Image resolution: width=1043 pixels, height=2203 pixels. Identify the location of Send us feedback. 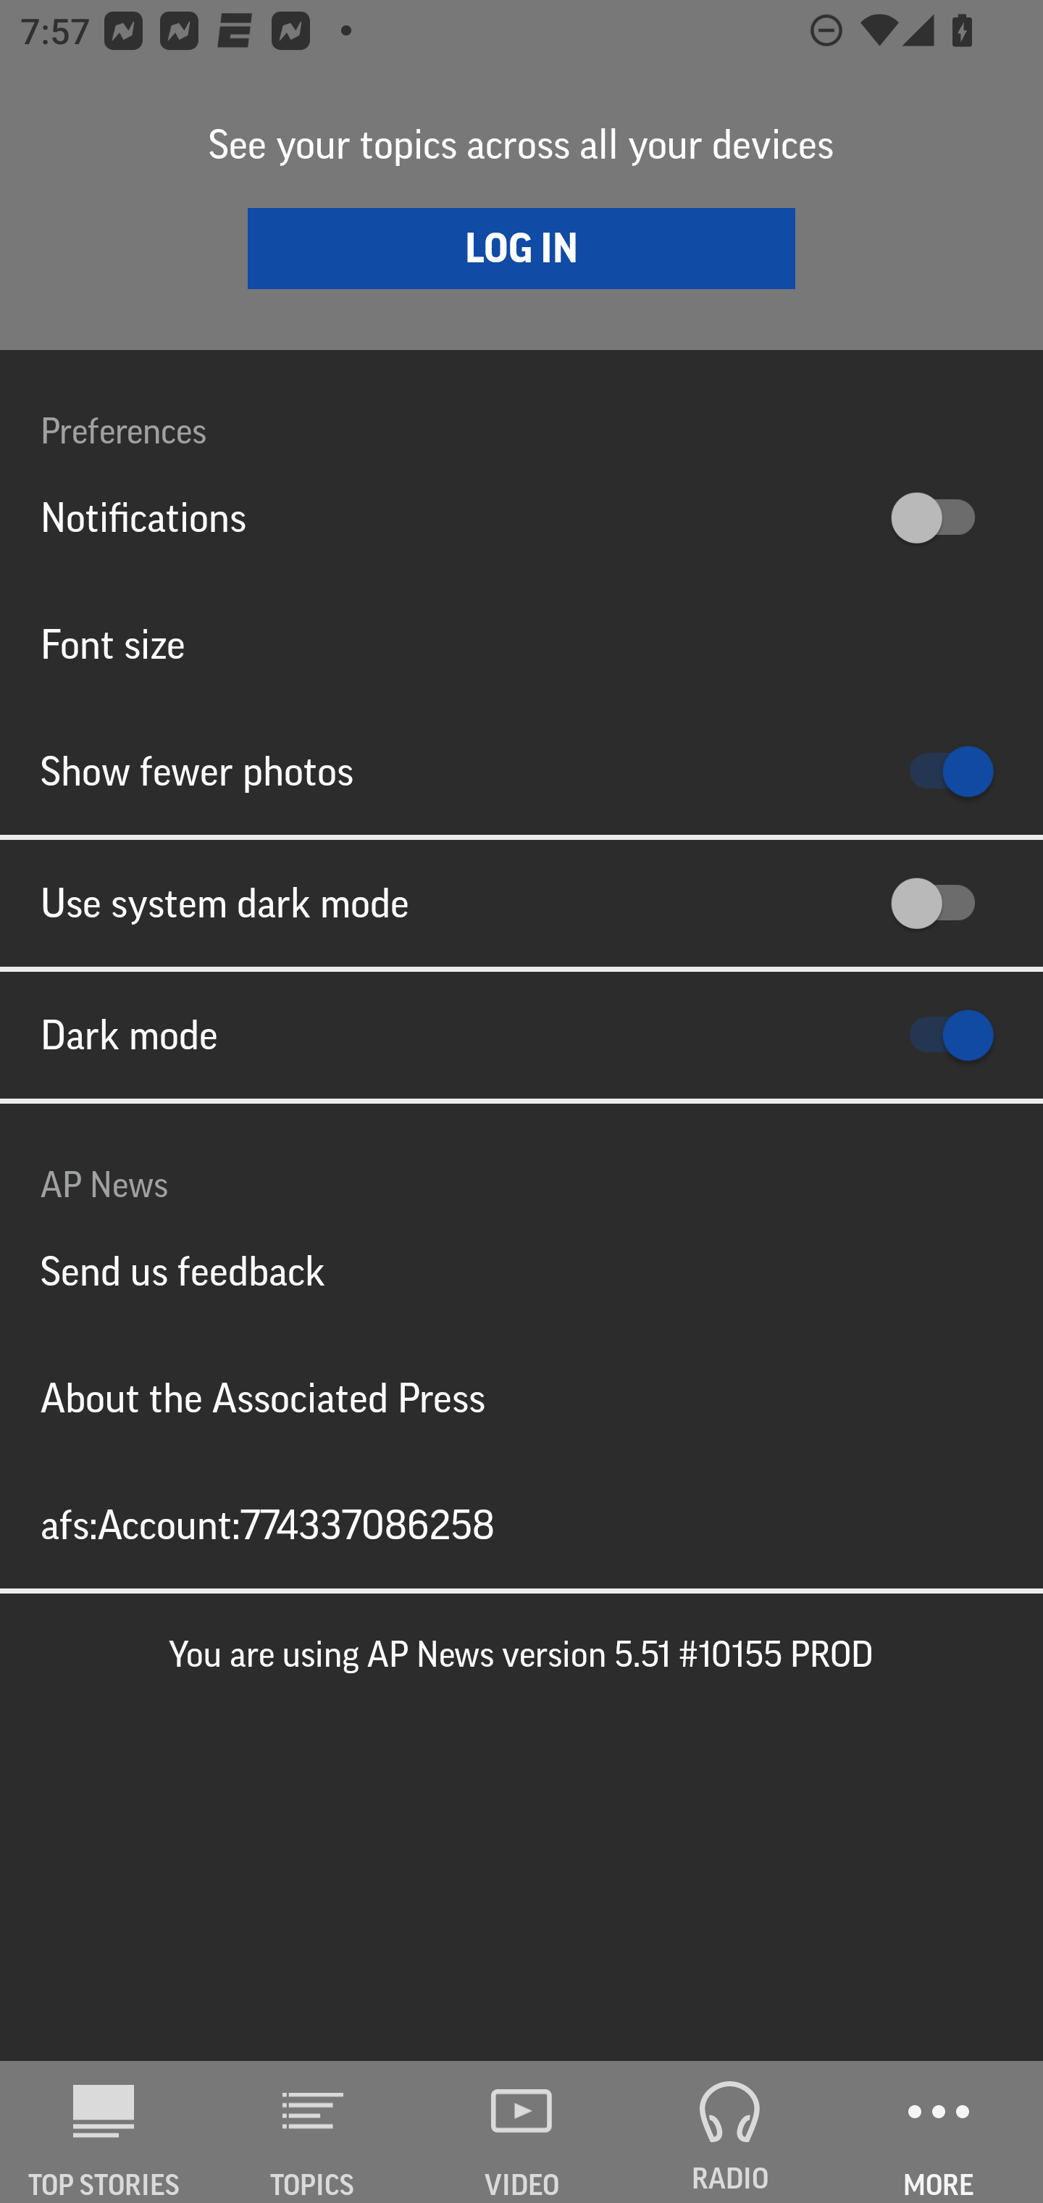
(521, 1271).